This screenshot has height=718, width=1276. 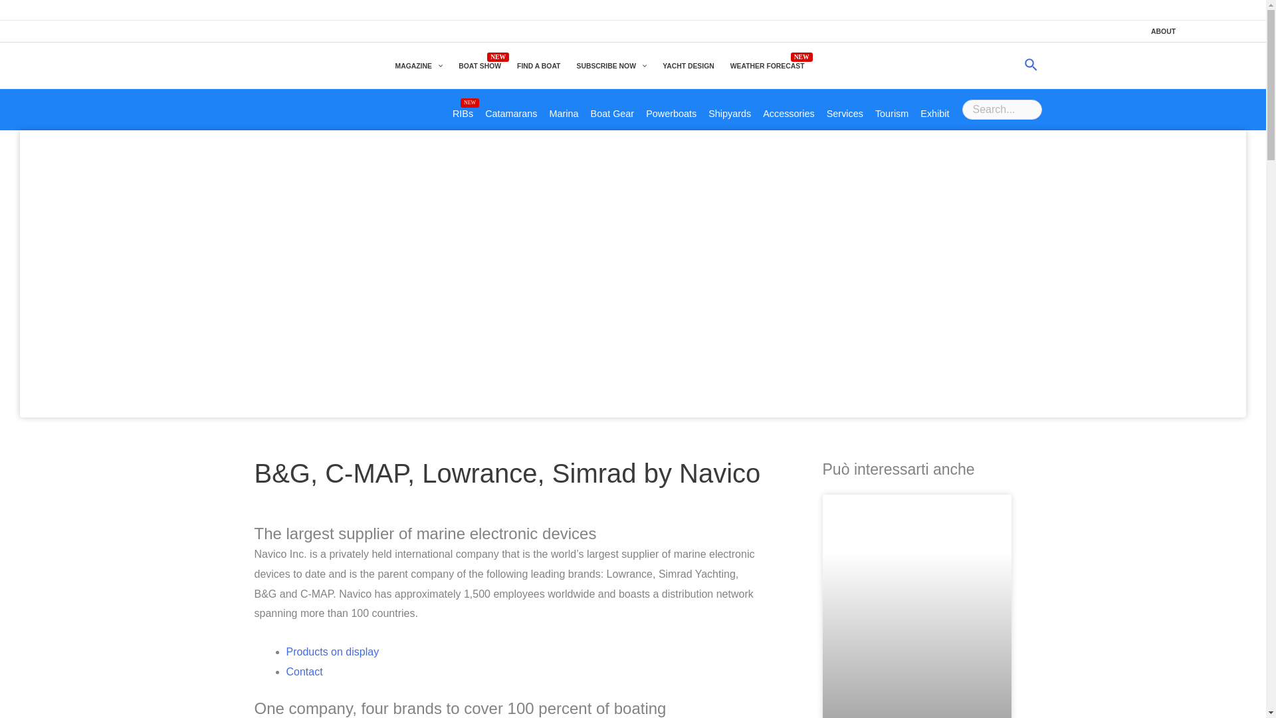 I want to click on BOAT SHOW, so click(x=480, y=66).